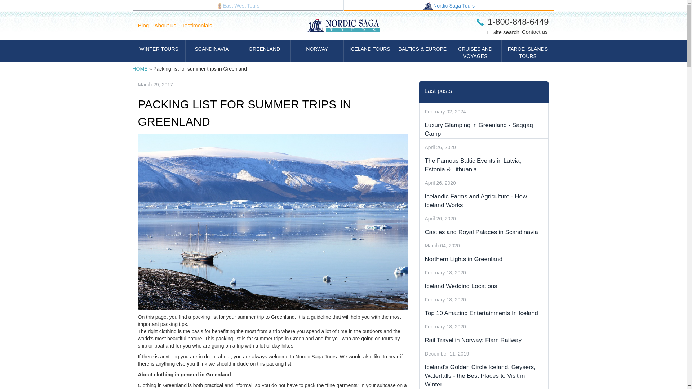  Describe the element at coordinates (535, 32) in the screenshot. I see `Contact us` at that location.